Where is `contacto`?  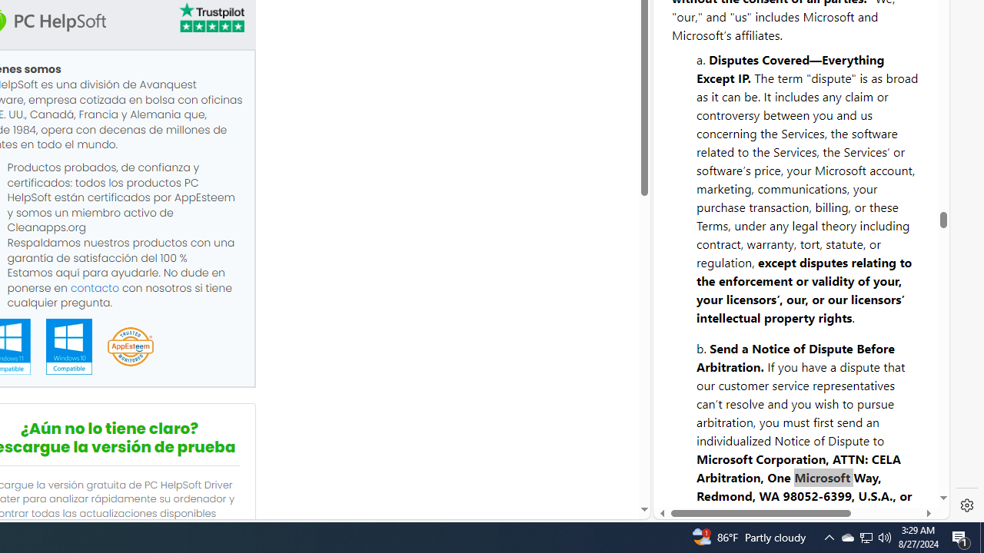 contacto is located at coordinates (95, 287).